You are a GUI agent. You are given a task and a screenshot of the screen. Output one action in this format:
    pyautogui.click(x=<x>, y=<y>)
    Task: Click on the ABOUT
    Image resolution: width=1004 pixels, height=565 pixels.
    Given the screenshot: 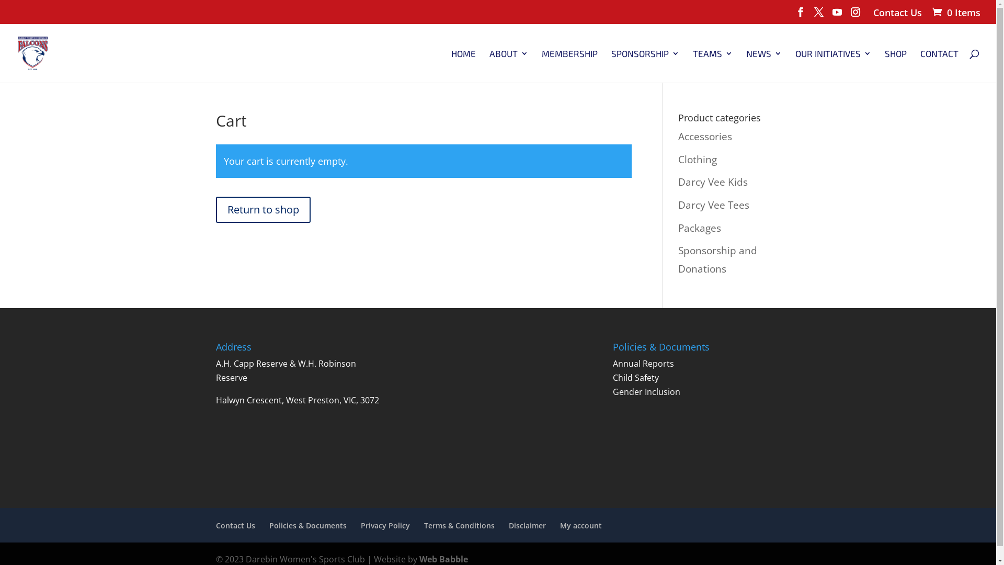 What is the action you would take?
    pyautogui.click(x=508, y=66)
    